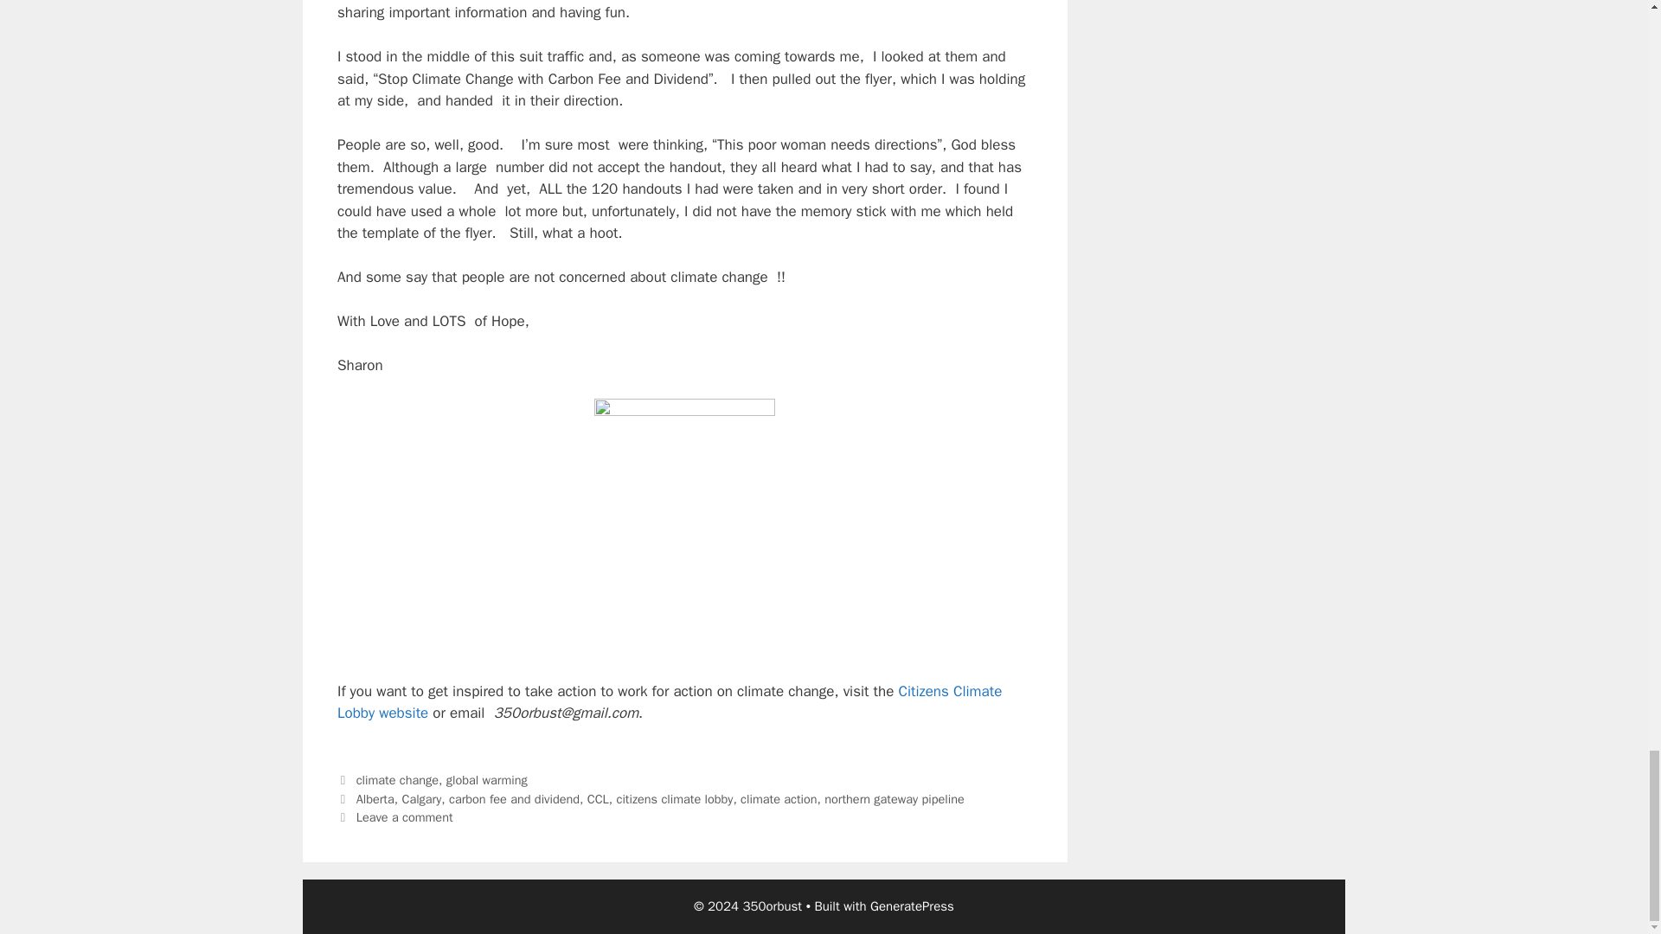 The width and height of the screenshot is (1661, 934). Describe the element at coordinates (779, 799) in the screenshot. I see `climate action` at that location.